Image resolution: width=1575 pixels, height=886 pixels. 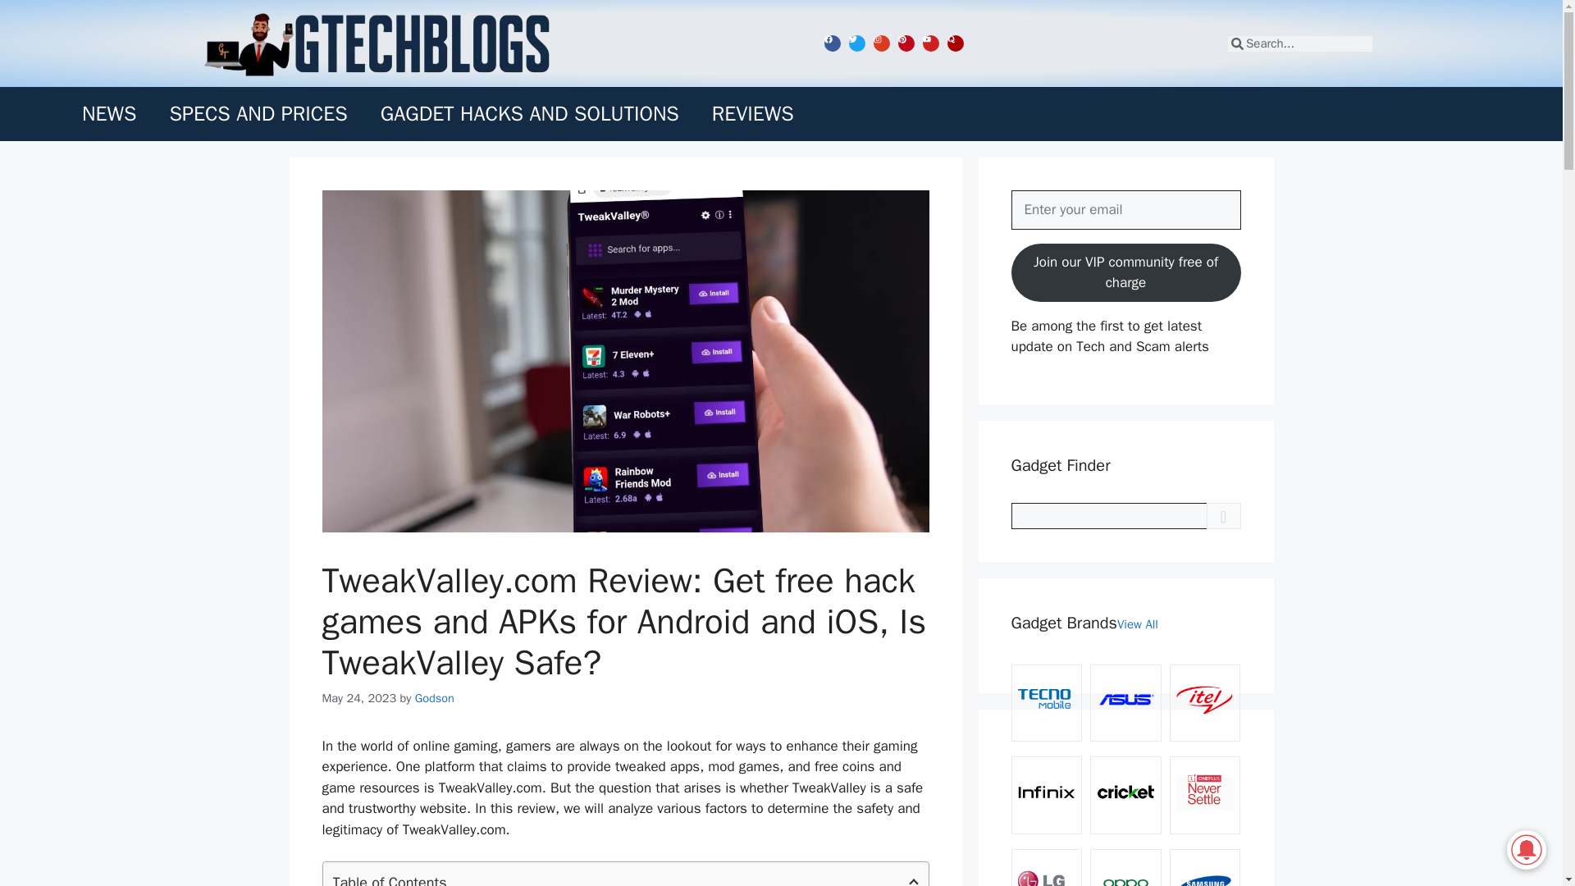 What do you see at coordinates (435, 697) in the screenshot?
I see `Godson` at bounding box center [435, 697].